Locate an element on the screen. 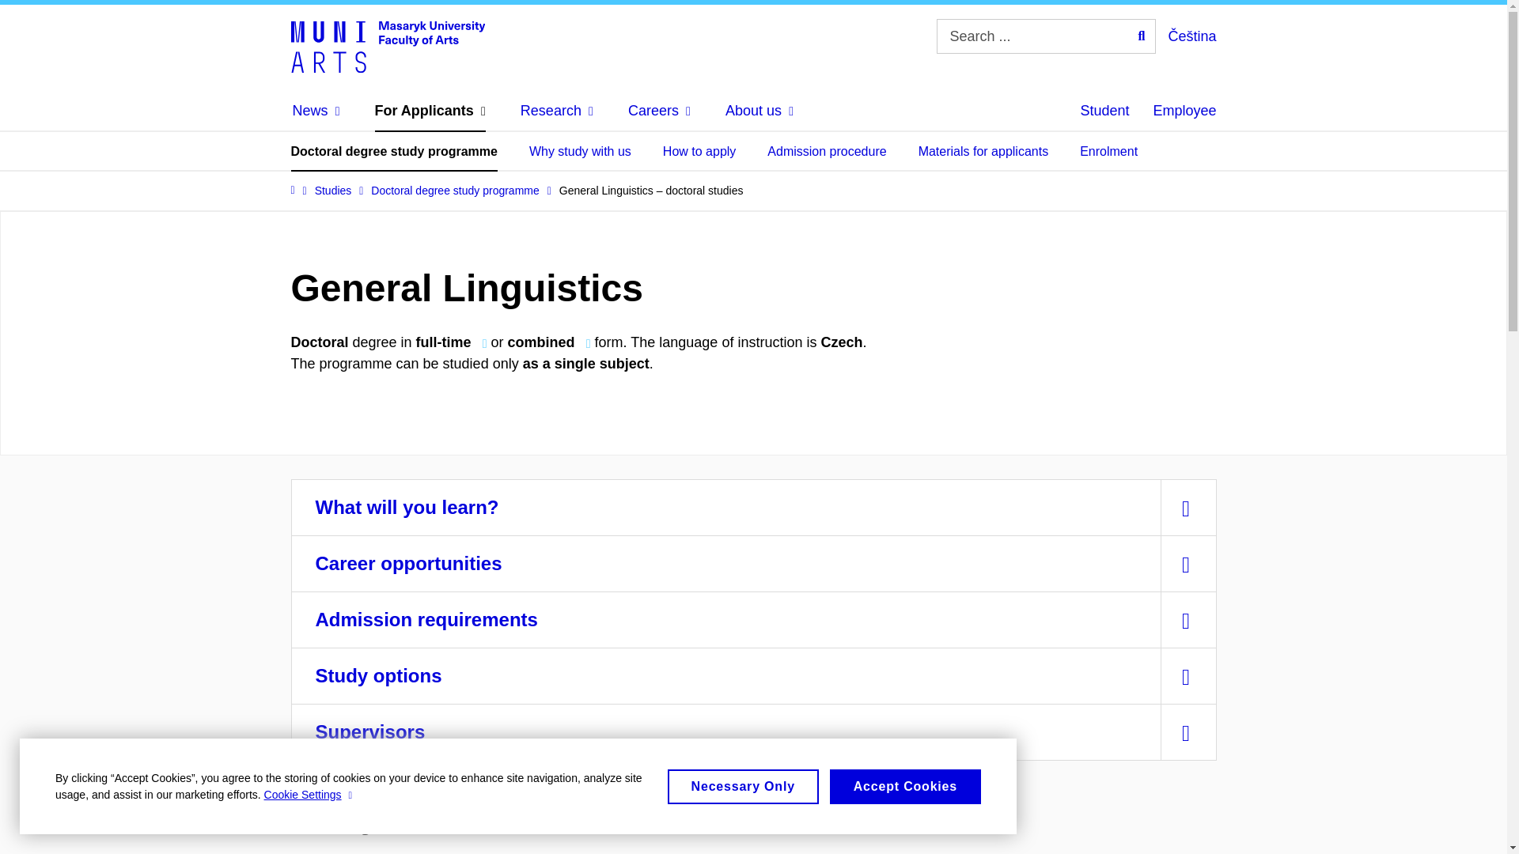 Image resolution: width=1519 pixels, height=854 pixels. About us is located at coordinates (759, 111).